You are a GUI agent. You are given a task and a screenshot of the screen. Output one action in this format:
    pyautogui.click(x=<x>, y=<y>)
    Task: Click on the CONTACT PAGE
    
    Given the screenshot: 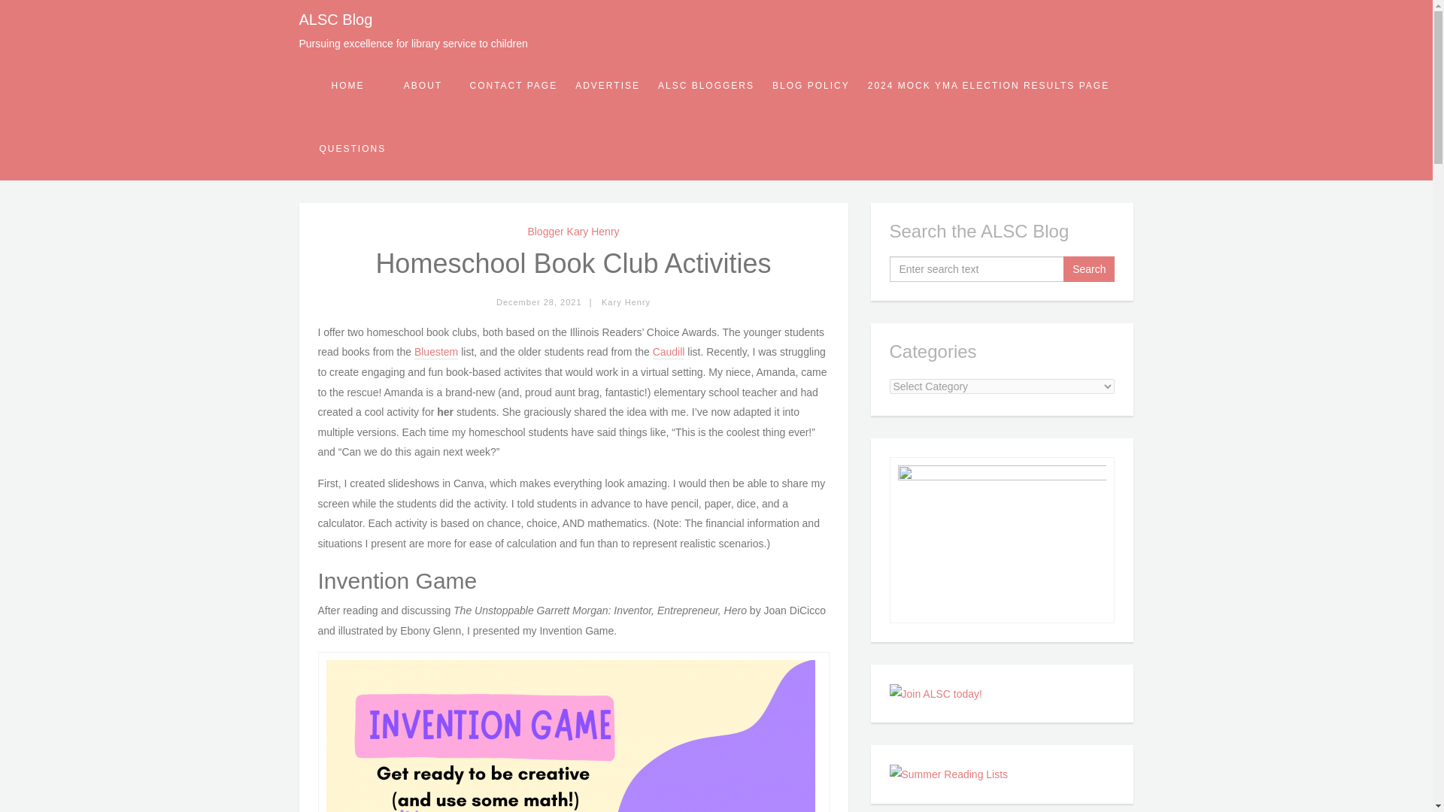 What is the action you would take?
    pyautogui.click(x=513, y=86)
    